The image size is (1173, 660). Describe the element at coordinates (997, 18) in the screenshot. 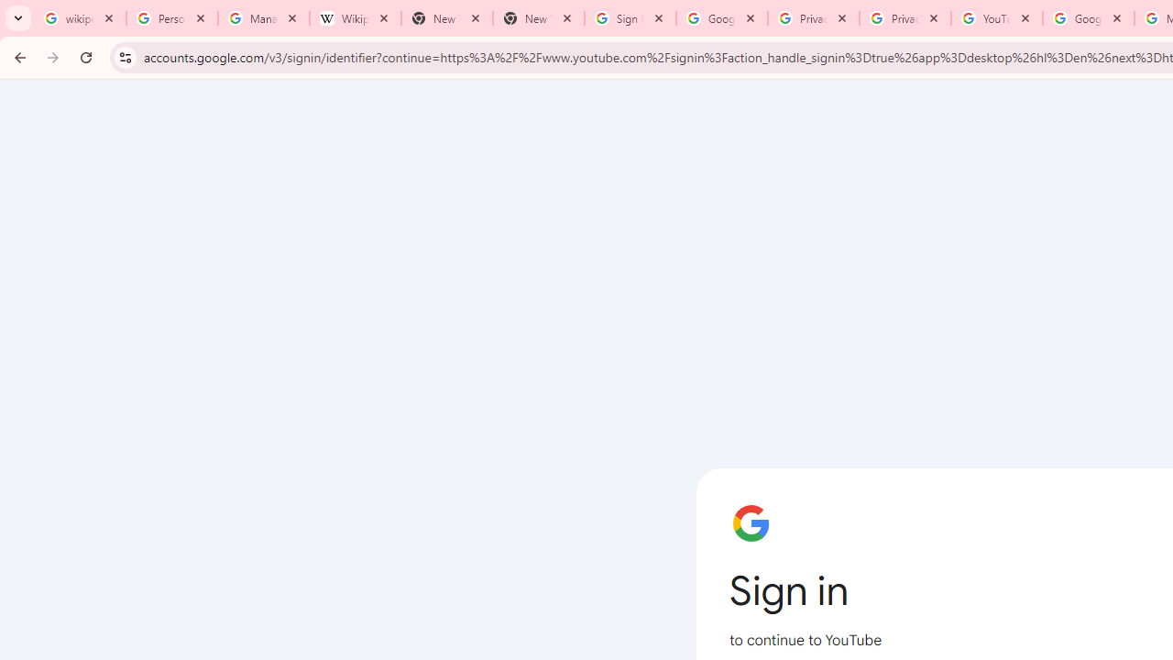

I see `YouTube` at that location.